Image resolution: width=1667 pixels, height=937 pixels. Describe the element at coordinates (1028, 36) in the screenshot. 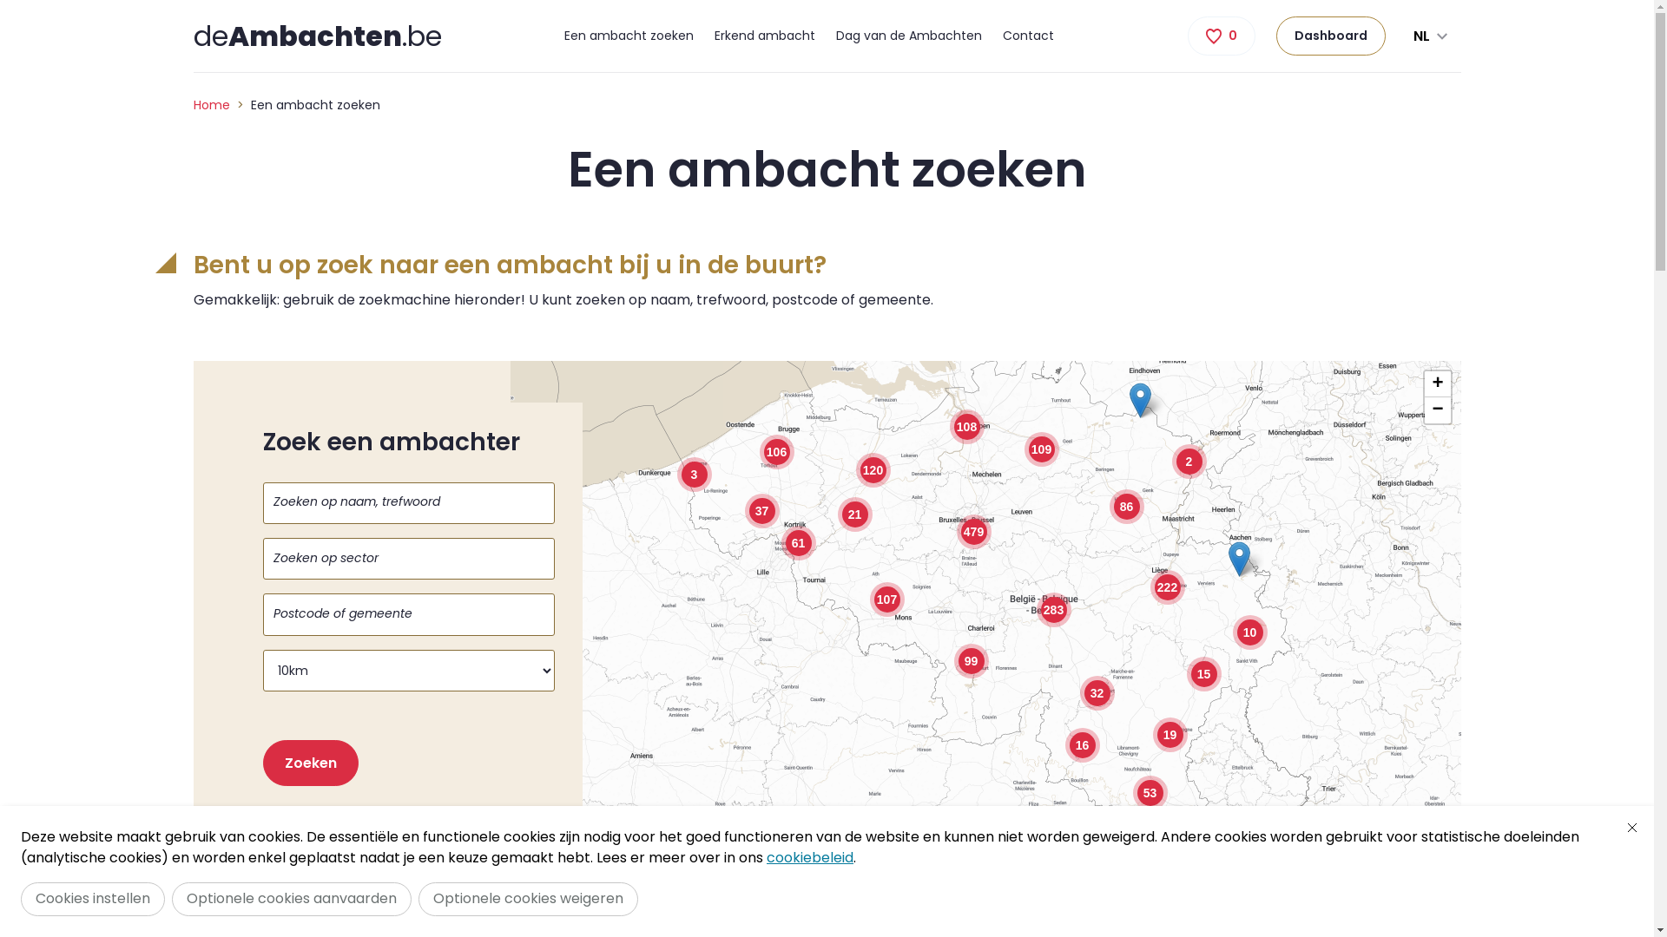

I see `Contact` at that location.